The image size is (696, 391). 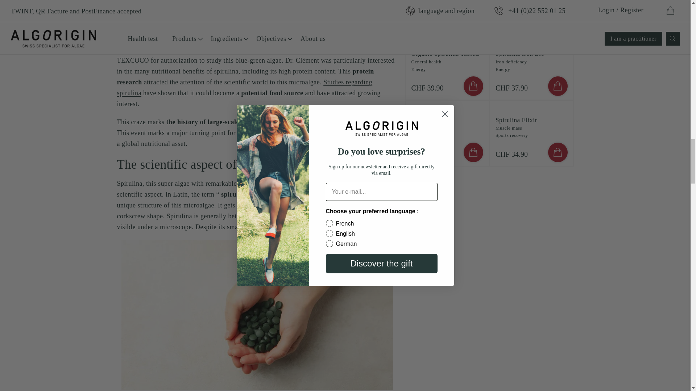 What do you see at coordinates (244, 88) in the screenshot?
I see `Studies concerning spirulina` at bounding box center [244, 88].